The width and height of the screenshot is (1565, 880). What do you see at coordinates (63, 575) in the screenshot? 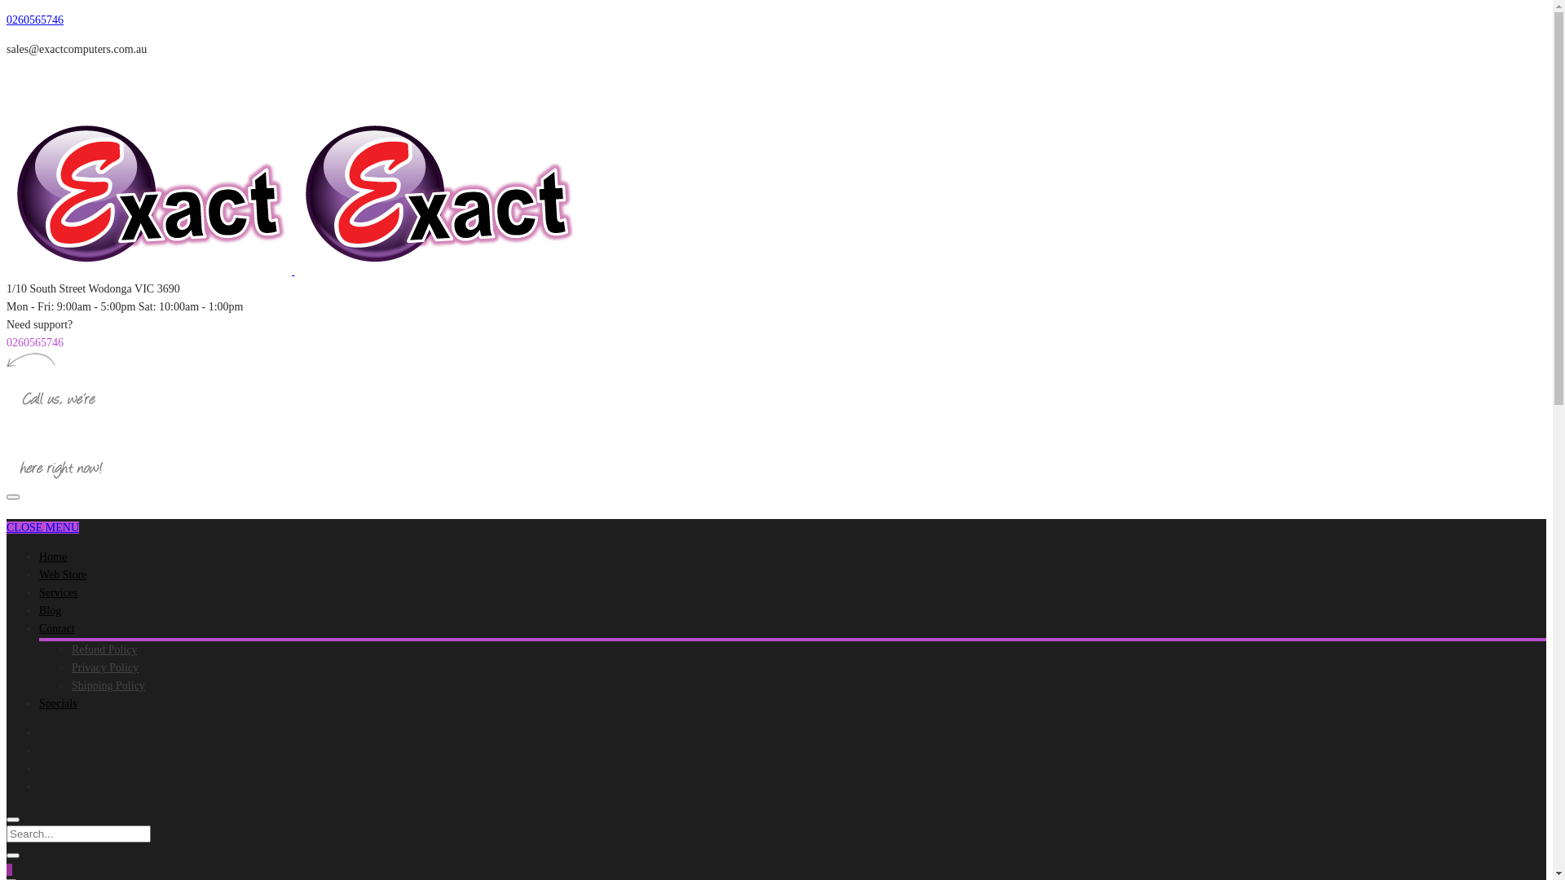
I see `Web Store` at bounding box center [63, 575].